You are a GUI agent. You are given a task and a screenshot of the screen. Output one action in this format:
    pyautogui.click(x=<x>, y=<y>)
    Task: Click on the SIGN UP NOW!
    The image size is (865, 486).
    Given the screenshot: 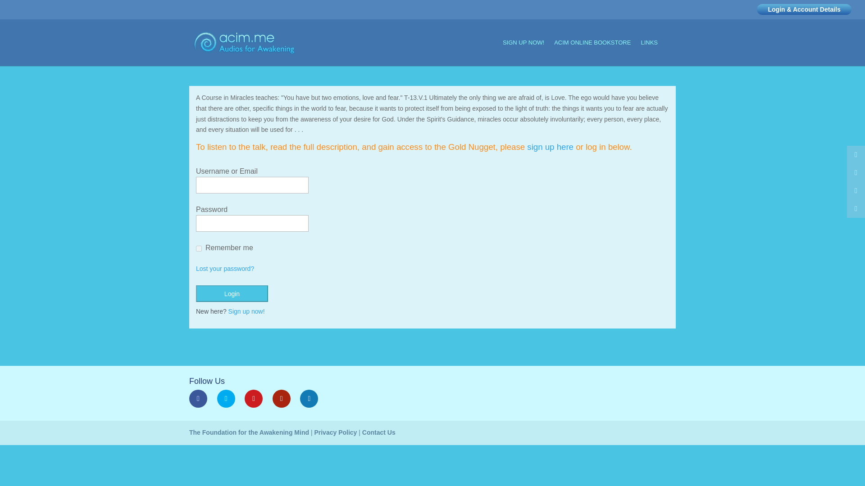 What is the action you would take?
    pyautogui.click(x=523, y=52)
    